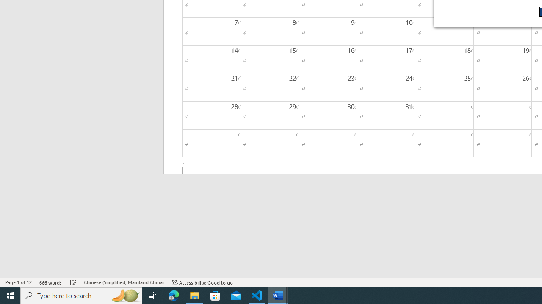 This screenshot has width=542, height=304. I want to click on File Explorer - 1 running window, so click(195, 296).